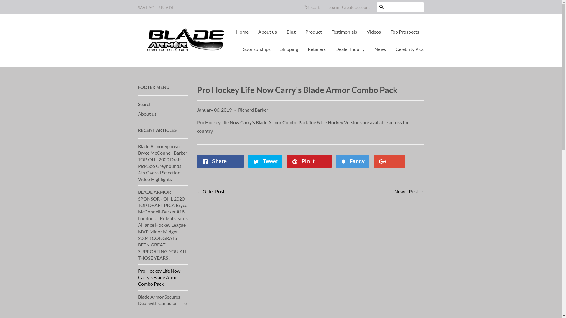 The height and width of the screenshot is (318, 566). What do you see at coordinates (257, 49) in the screenshot?
I see `Sponsorships` at bounding box center [257, 49].